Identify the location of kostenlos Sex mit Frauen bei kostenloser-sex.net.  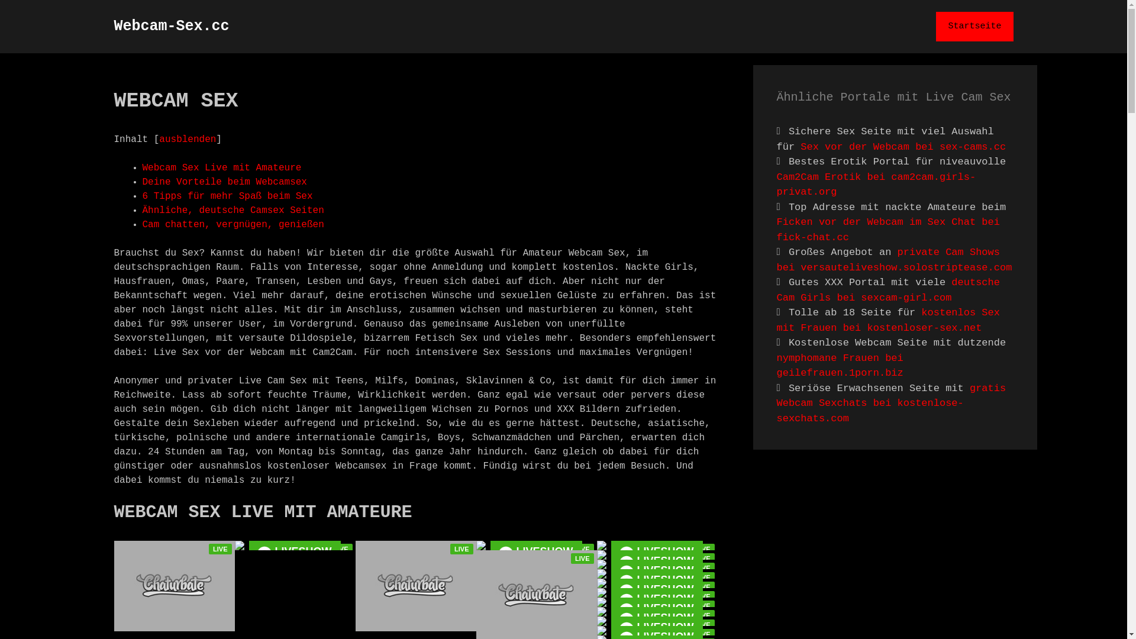
(887, 321).